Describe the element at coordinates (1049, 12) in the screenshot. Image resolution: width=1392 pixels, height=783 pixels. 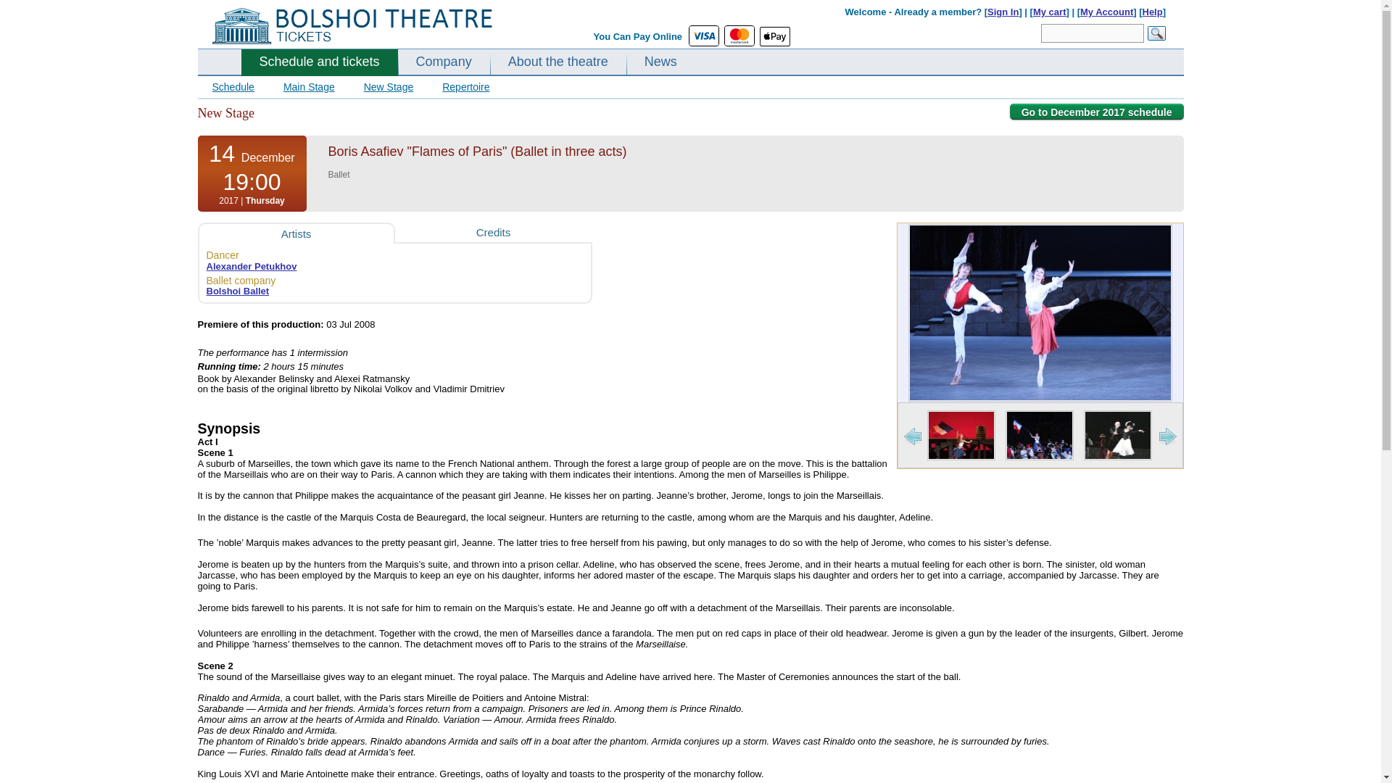
I see `My cart` at that location.